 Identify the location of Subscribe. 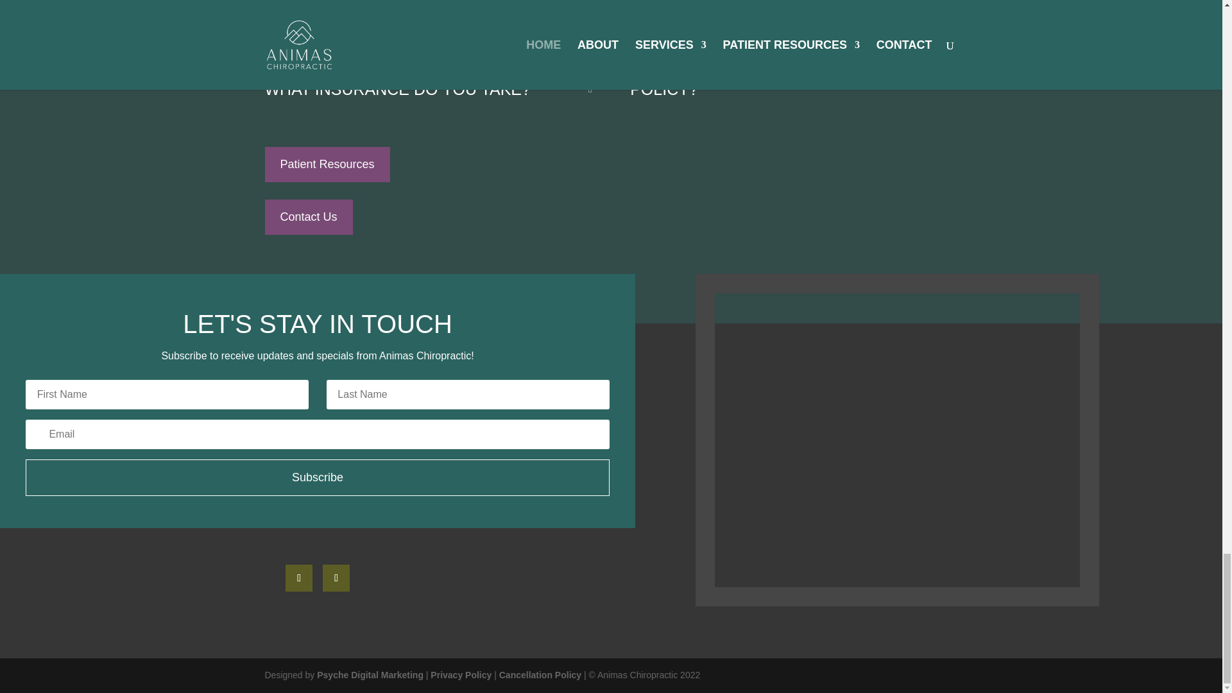
(318, 477).